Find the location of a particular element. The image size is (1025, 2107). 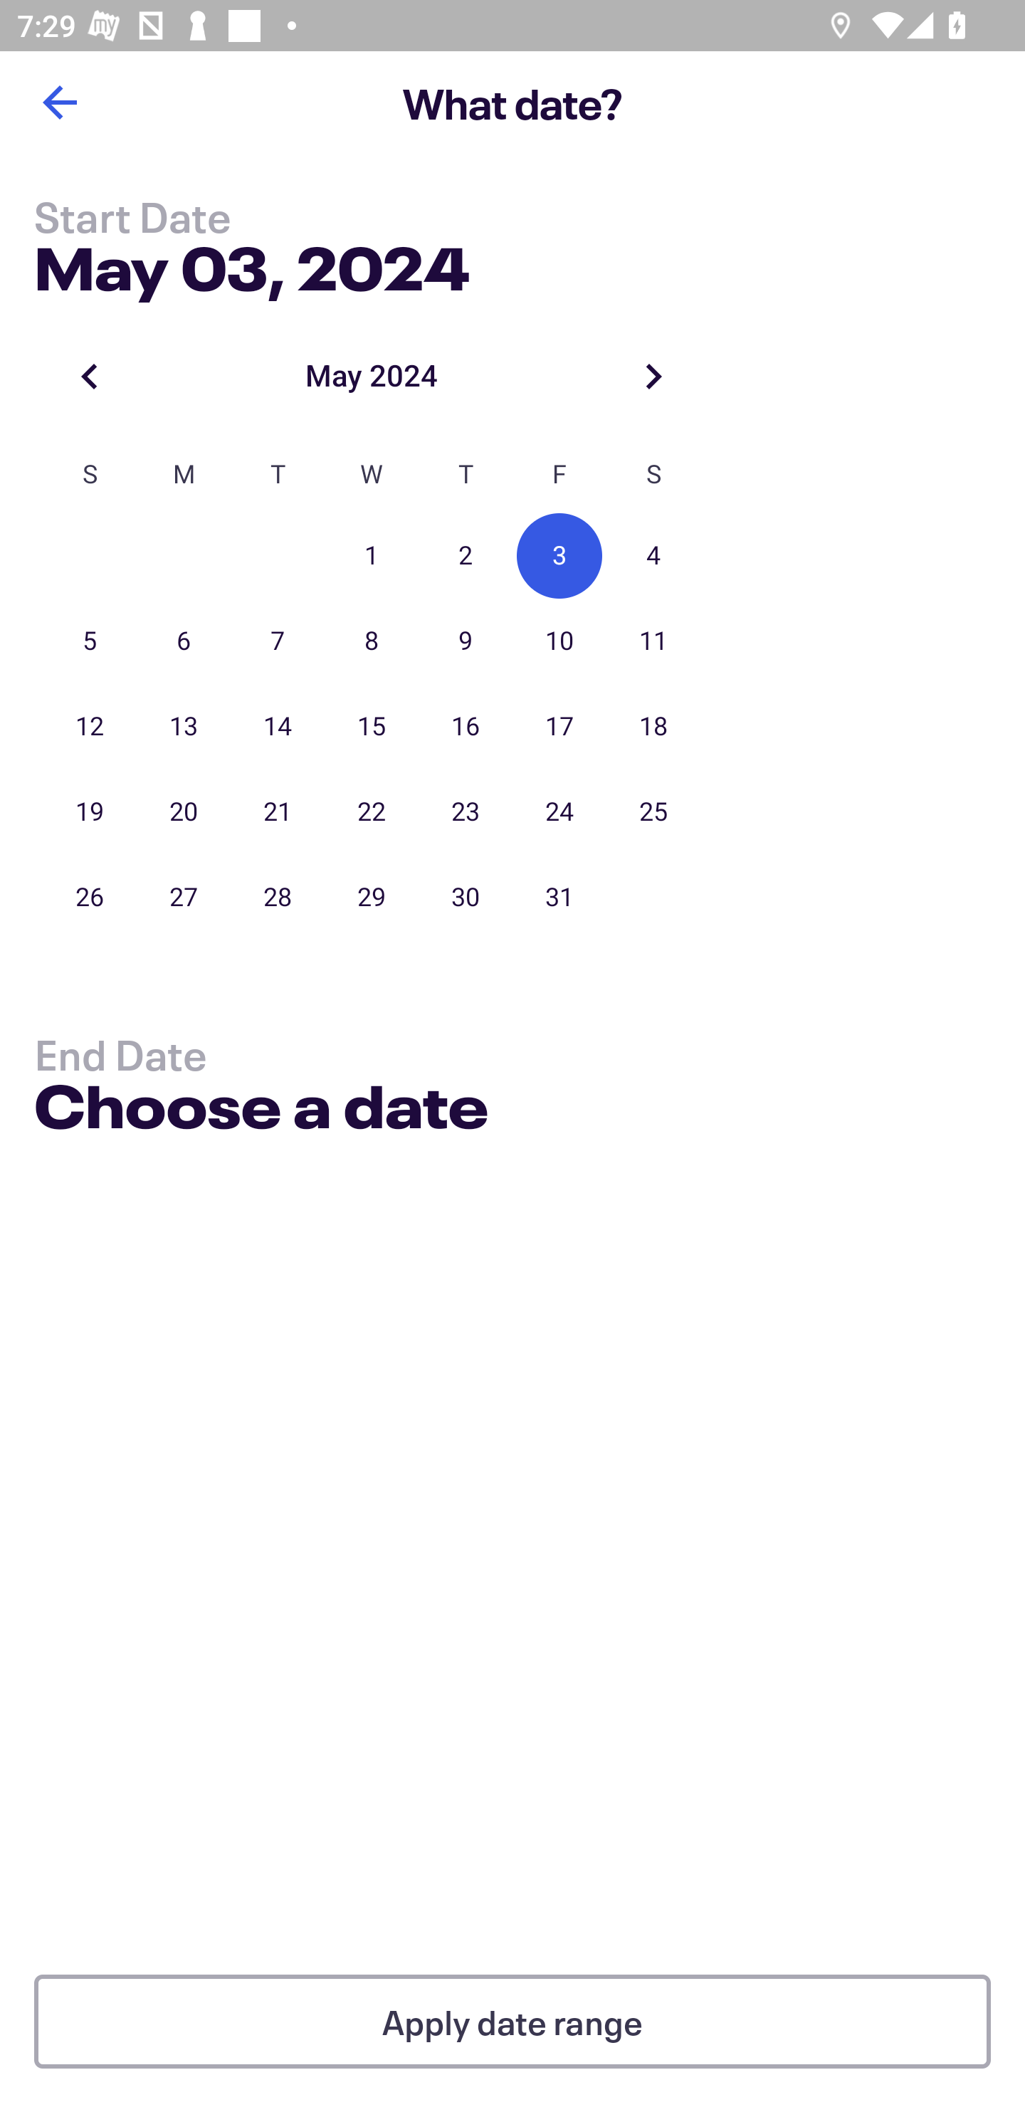

3 03 May 2024 is located at coordinates (559, 556).